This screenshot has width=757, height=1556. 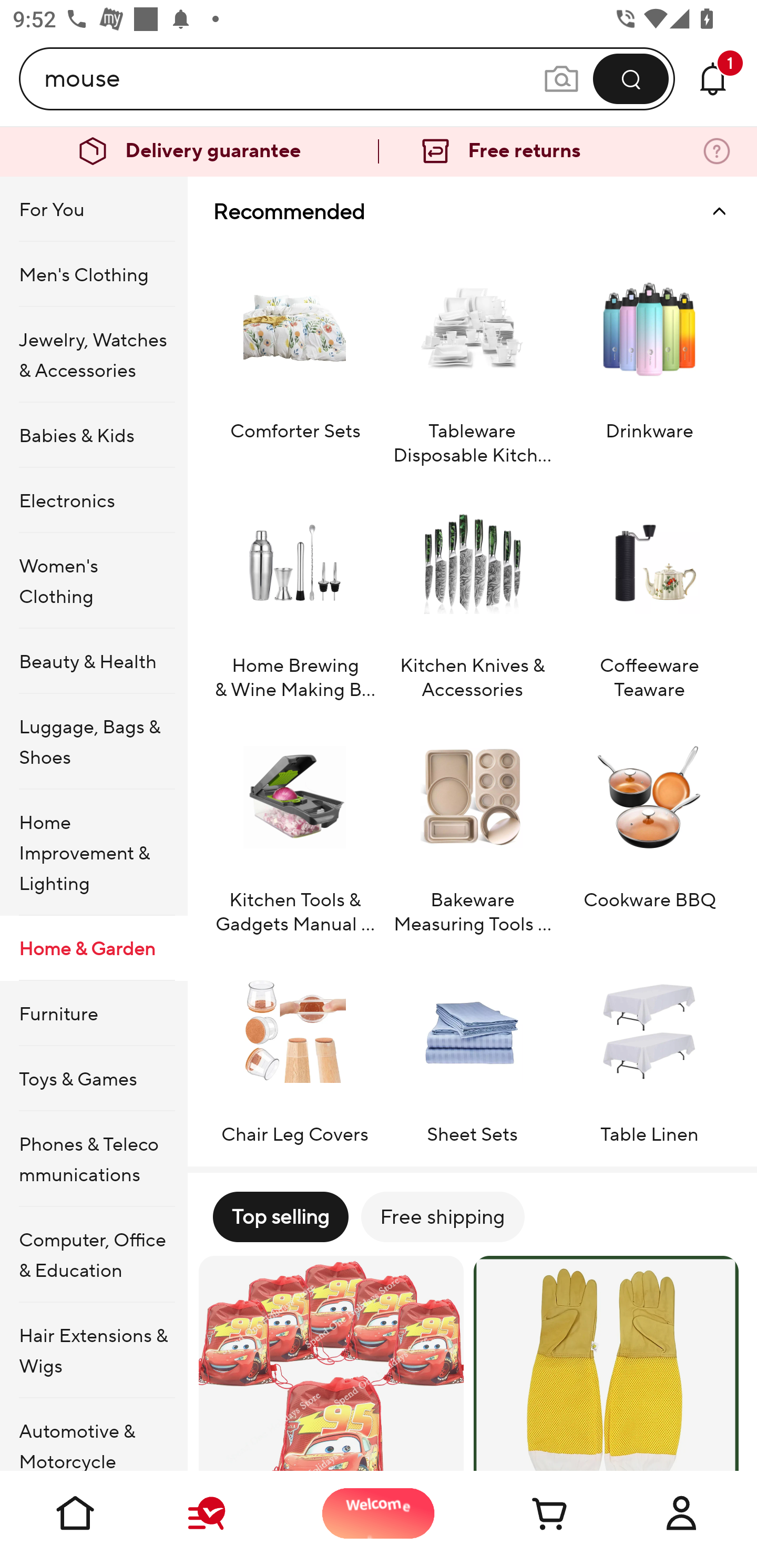 What do you see at coordinates (94, 1159) in the screenshot?
I see `Phones & Telecommunications` at bounding box center [94, 1159].